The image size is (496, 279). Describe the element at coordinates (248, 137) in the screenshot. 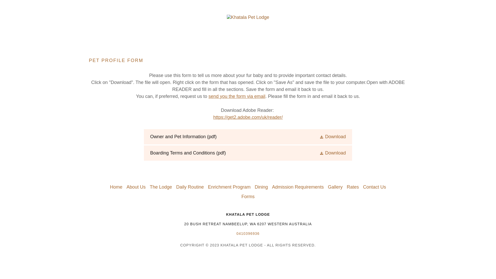

I see `Owner and Pet Information (pdf)
Download` at that location.